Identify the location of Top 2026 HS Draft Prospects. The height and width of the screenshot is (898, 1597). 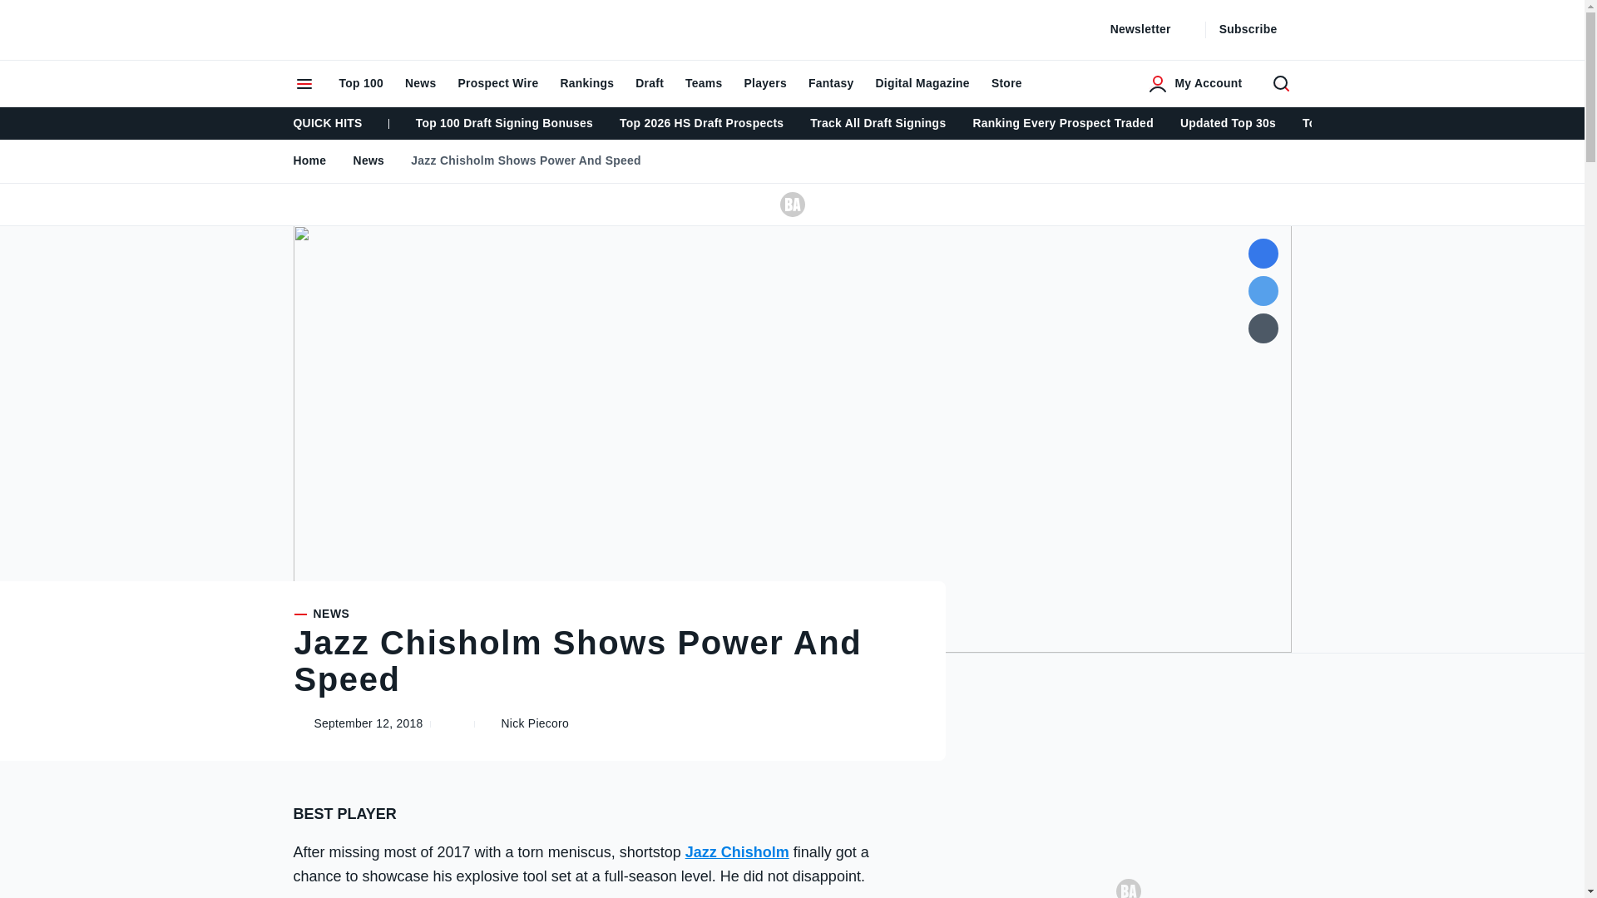
(359, 83).